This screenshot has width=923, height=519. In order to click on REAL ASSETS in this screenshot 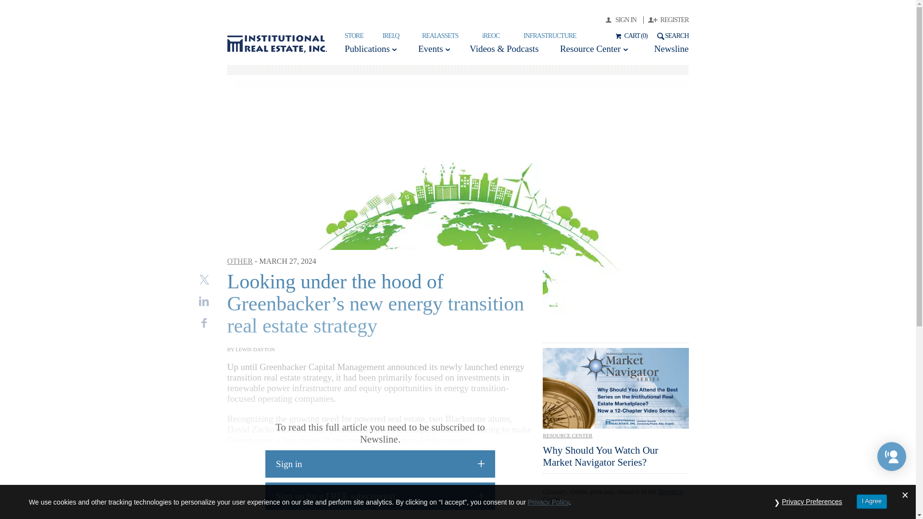, I will do `click(439, 36)`.